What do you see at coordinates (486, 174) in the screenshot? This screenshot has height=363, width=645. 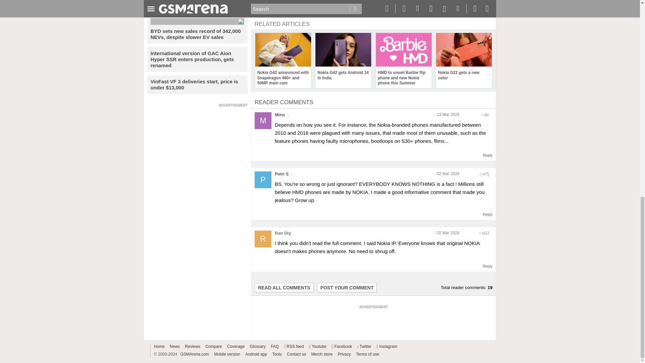 I see `Encoded anonymized location` at bounding box center [486, 174].